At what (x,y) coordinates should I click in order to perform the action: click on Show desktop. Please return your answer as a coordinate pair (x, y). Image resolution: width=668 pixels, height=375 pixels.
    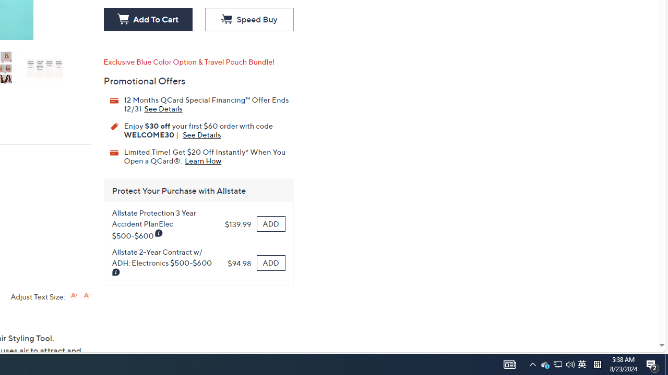
    Looking at the image, I should click on (652, 365).